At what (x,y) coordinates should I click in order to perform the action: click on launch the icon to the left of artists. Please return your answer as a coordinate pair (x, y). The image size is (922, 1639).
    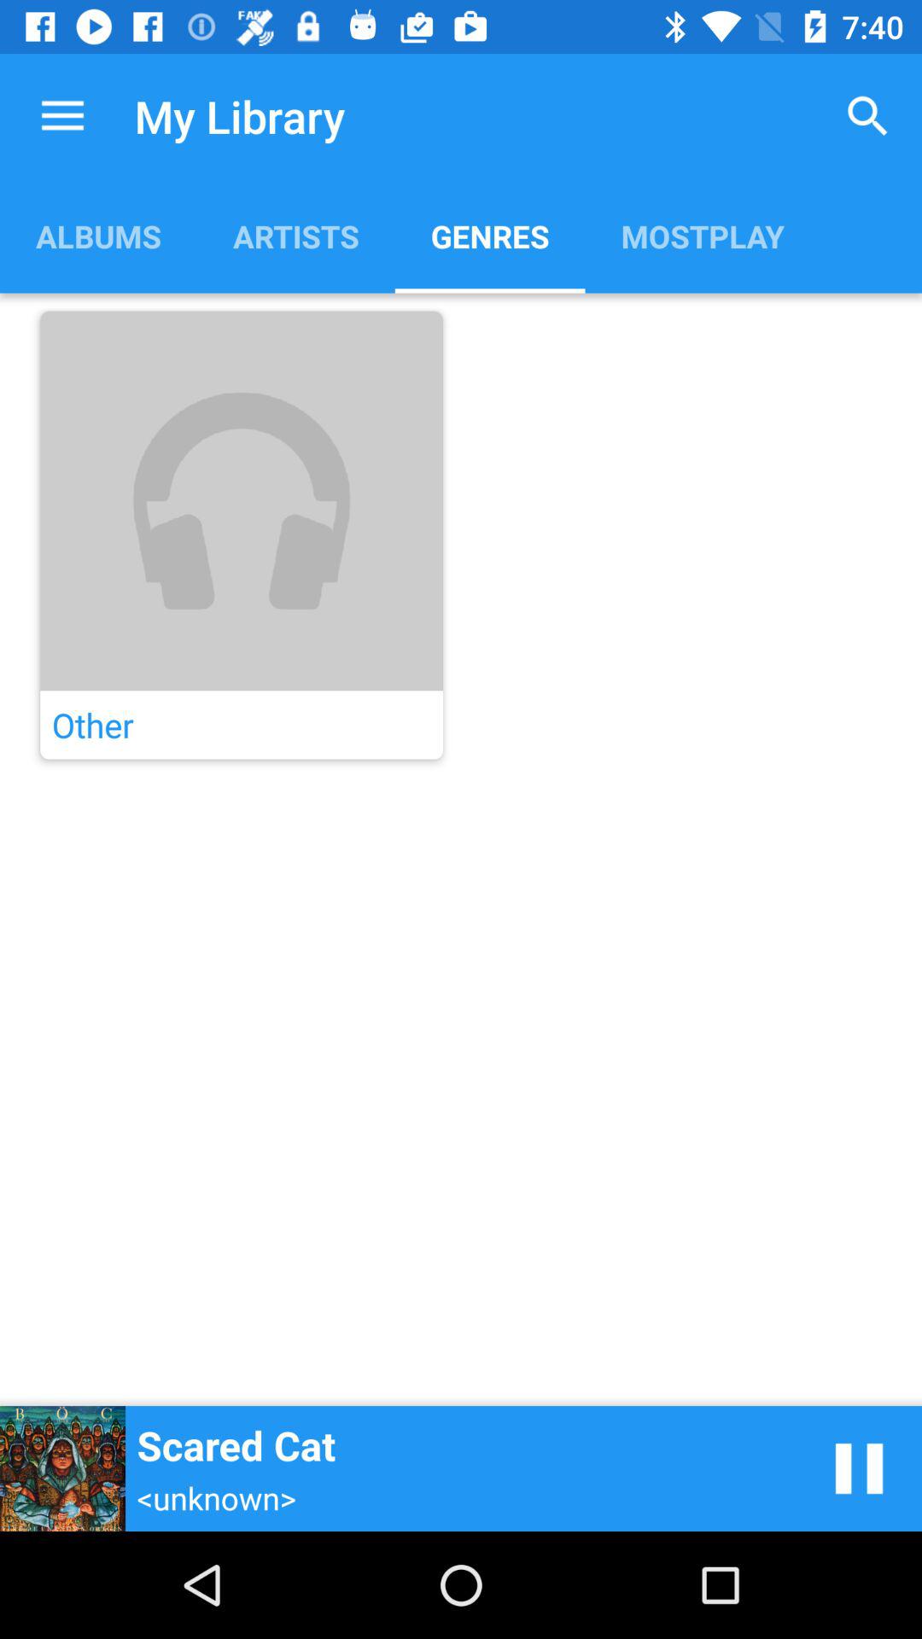
    Looking at the image, I should click on (98, 236).